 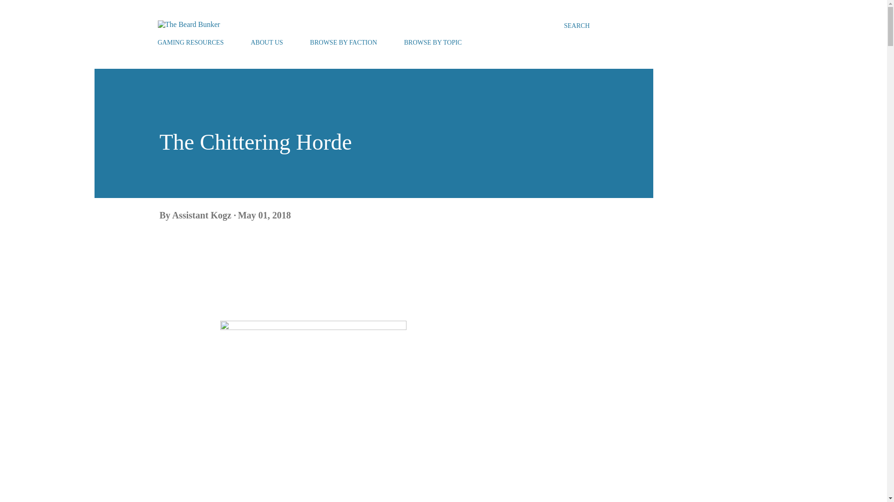 I want to click on May 01, 2018, so click(x=264, y=215).